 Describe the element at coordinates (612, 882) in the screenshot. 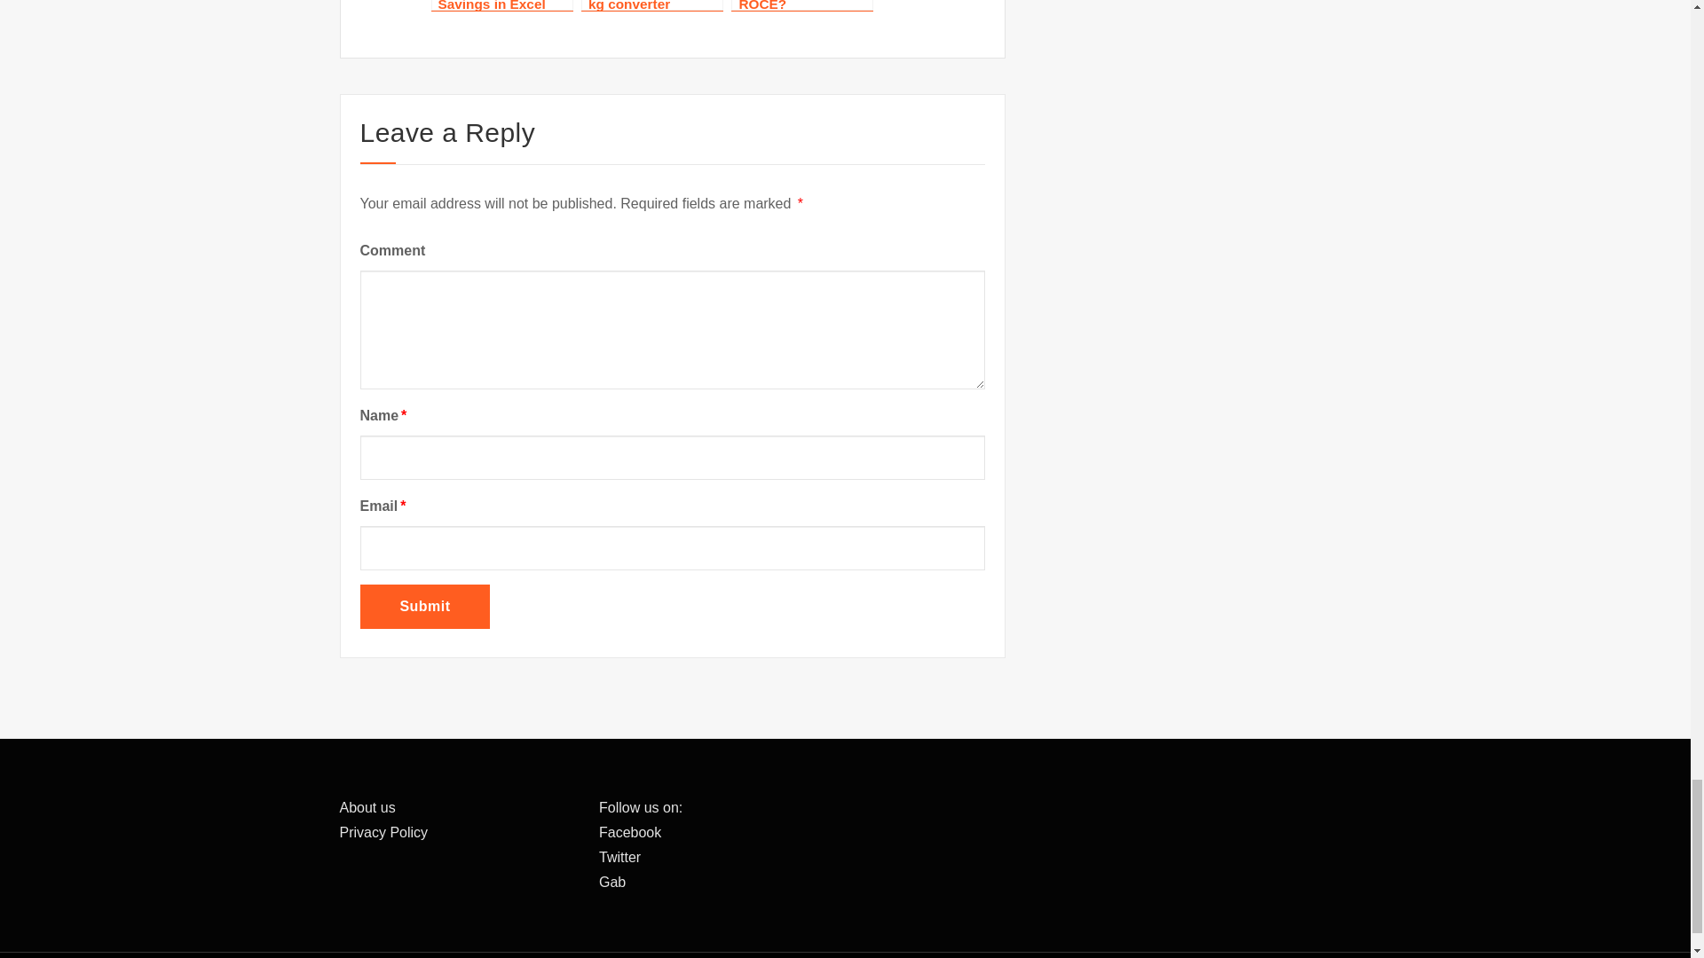

I see `Gab` at that location.